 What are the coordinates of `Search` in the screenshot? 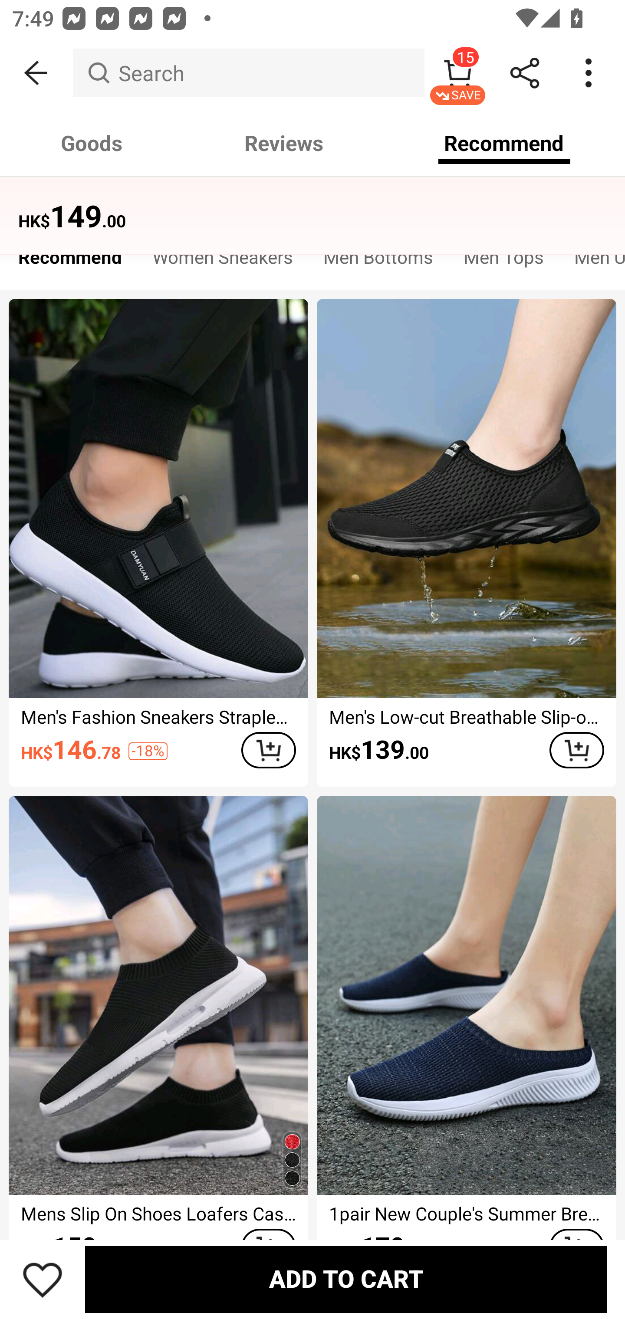 It's located at (248, 73).